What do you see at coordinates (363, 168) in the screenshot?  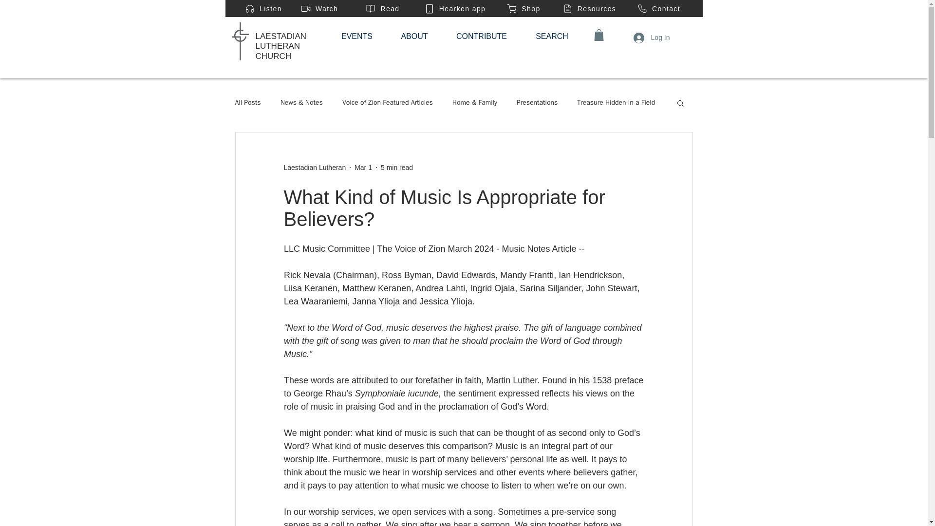 I see `Mar 1` at bounding box center [363, 168].